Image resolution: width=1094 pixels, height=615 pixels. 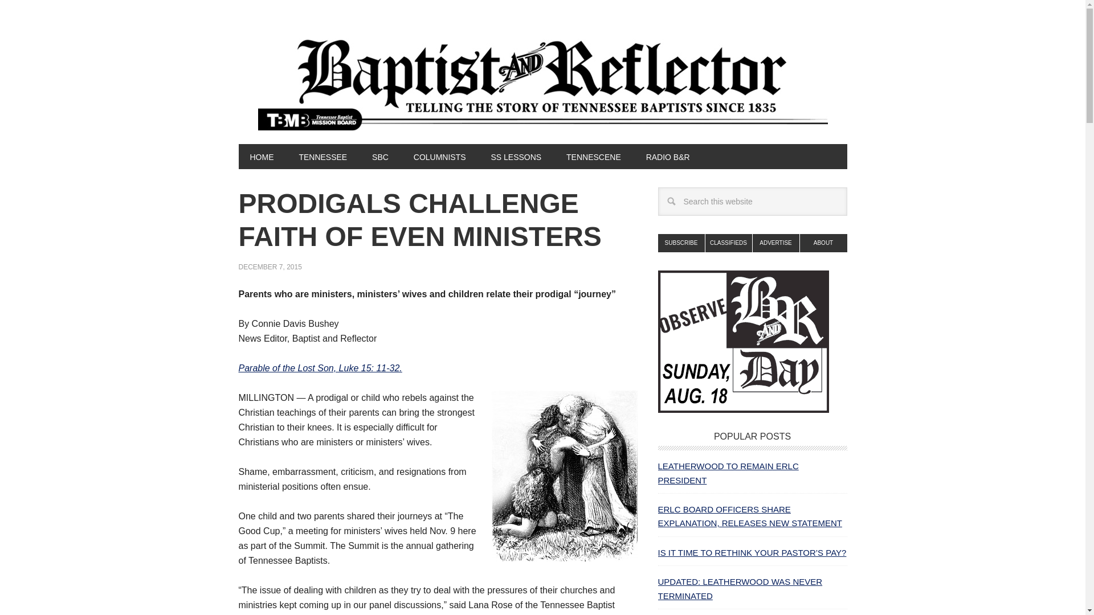 What do you see at coordinates (320, 368) in the screenshot?
I see `Parable of the Lost Son, Luke 15: 11-32.` at bounding box center [320, 368].